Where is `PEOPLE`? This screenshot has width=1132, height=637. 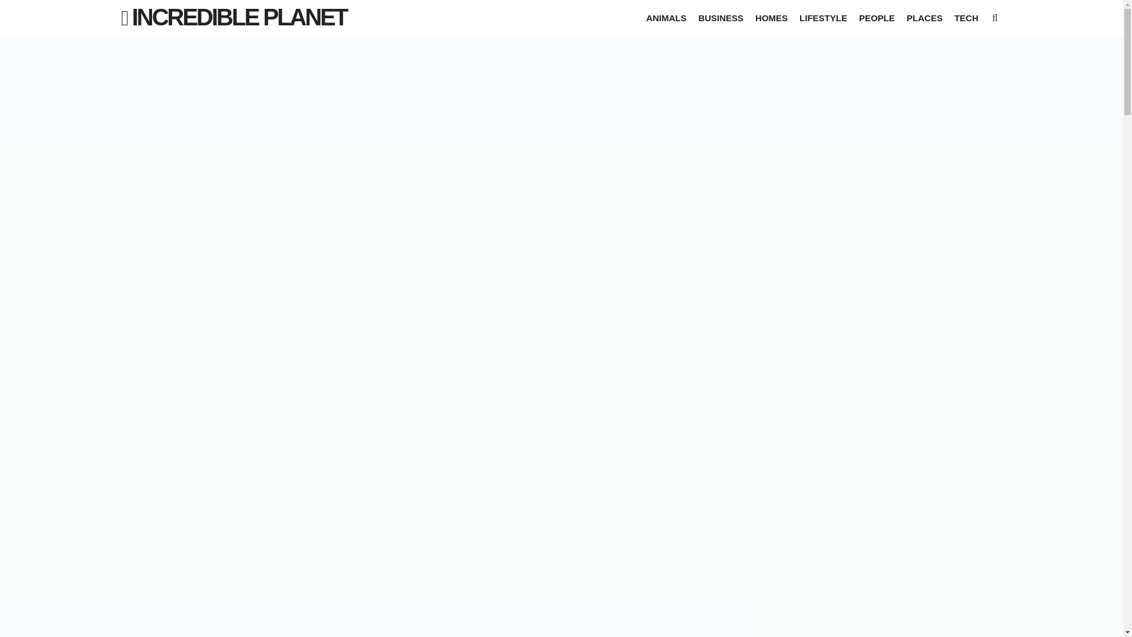
PEOPLE is located at coordinates (877, 18).